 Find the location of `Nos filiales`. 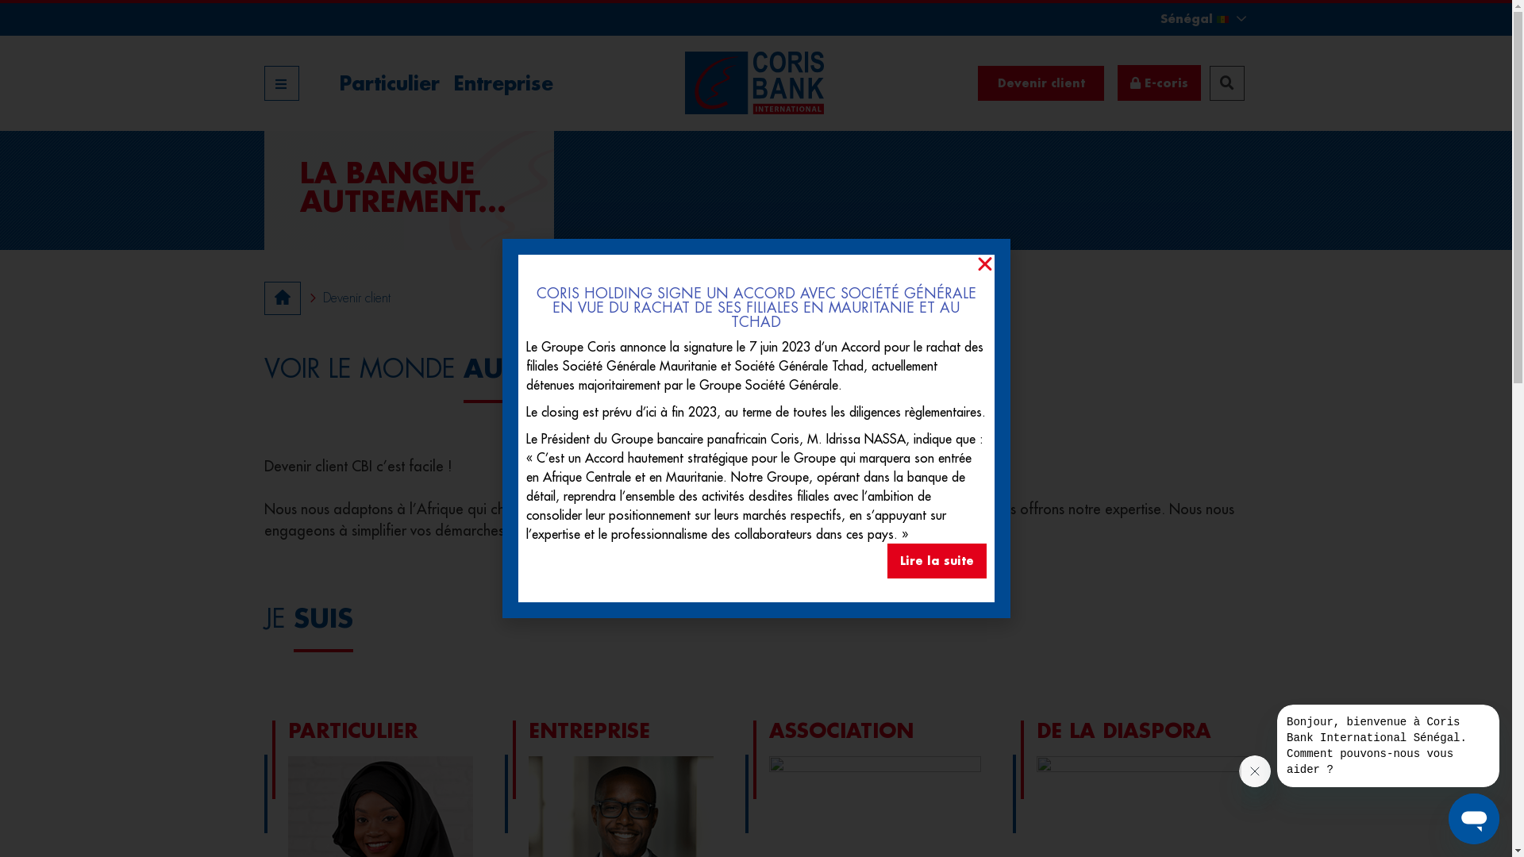

Nos filiales is located at coordinates (42, 19).